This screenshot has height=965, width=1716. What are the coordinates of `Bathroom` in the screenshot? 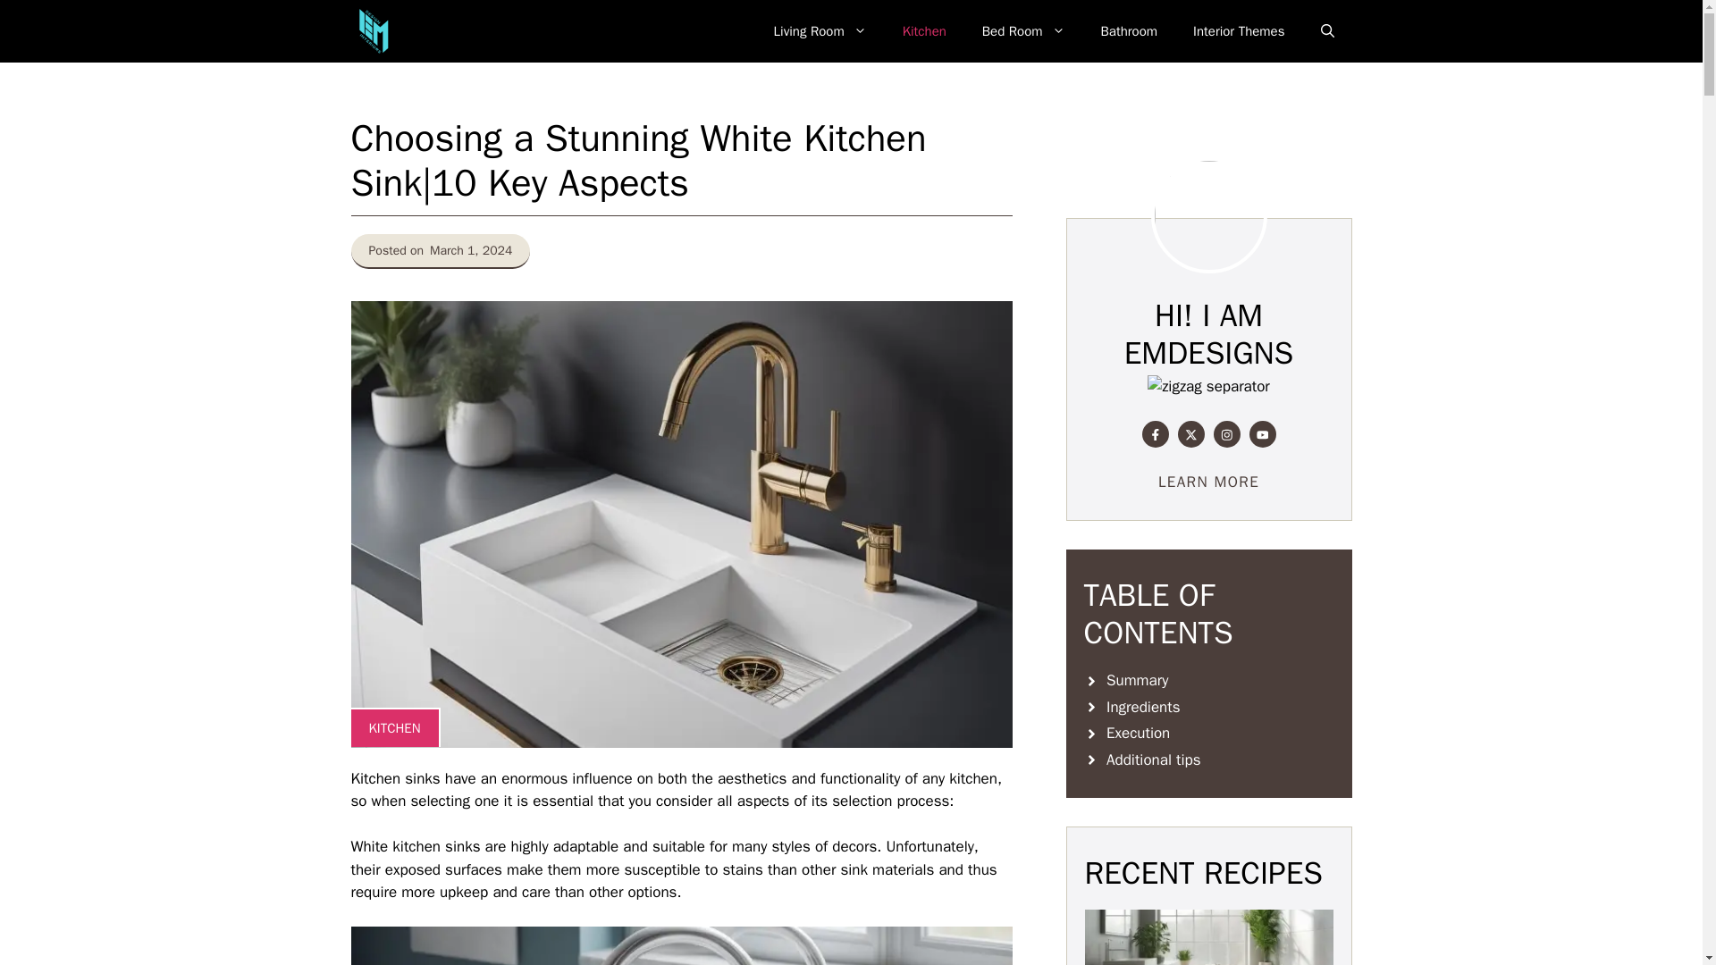 It's located at (1129, 30).